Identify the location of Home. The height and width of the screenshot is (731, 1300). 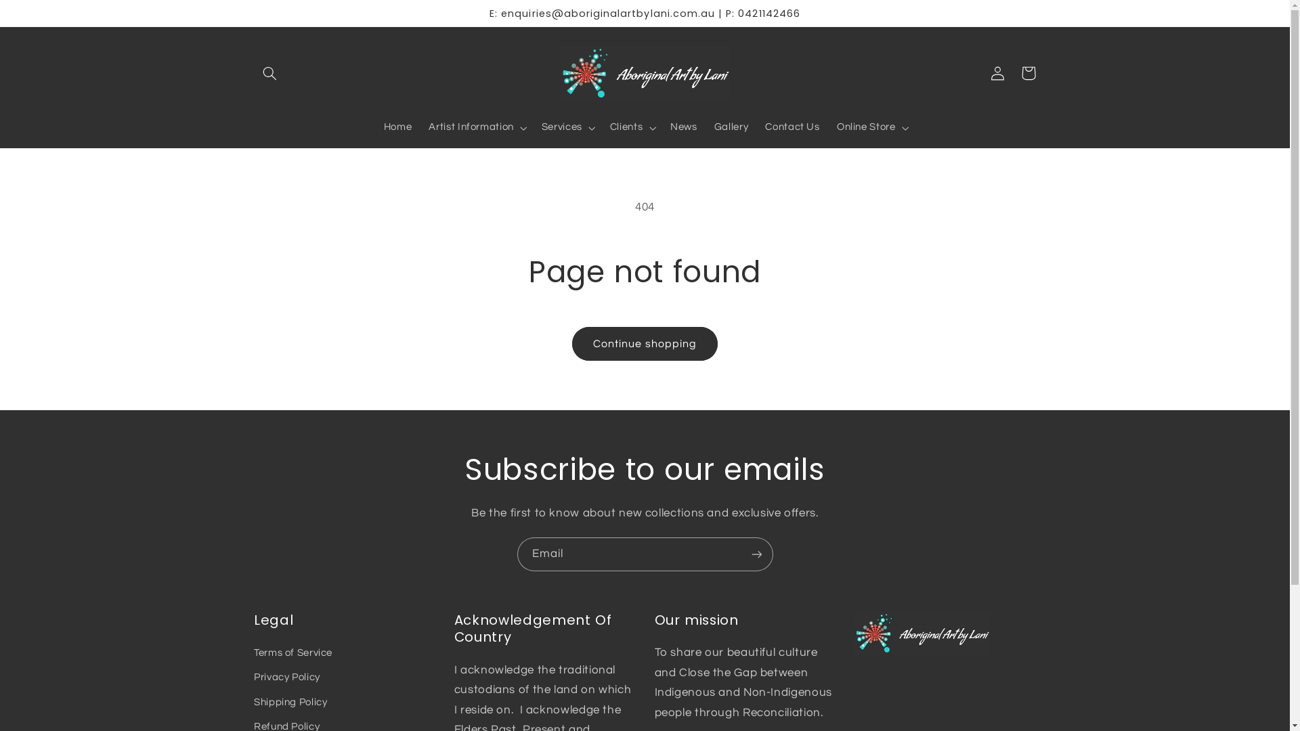
(398, 128).